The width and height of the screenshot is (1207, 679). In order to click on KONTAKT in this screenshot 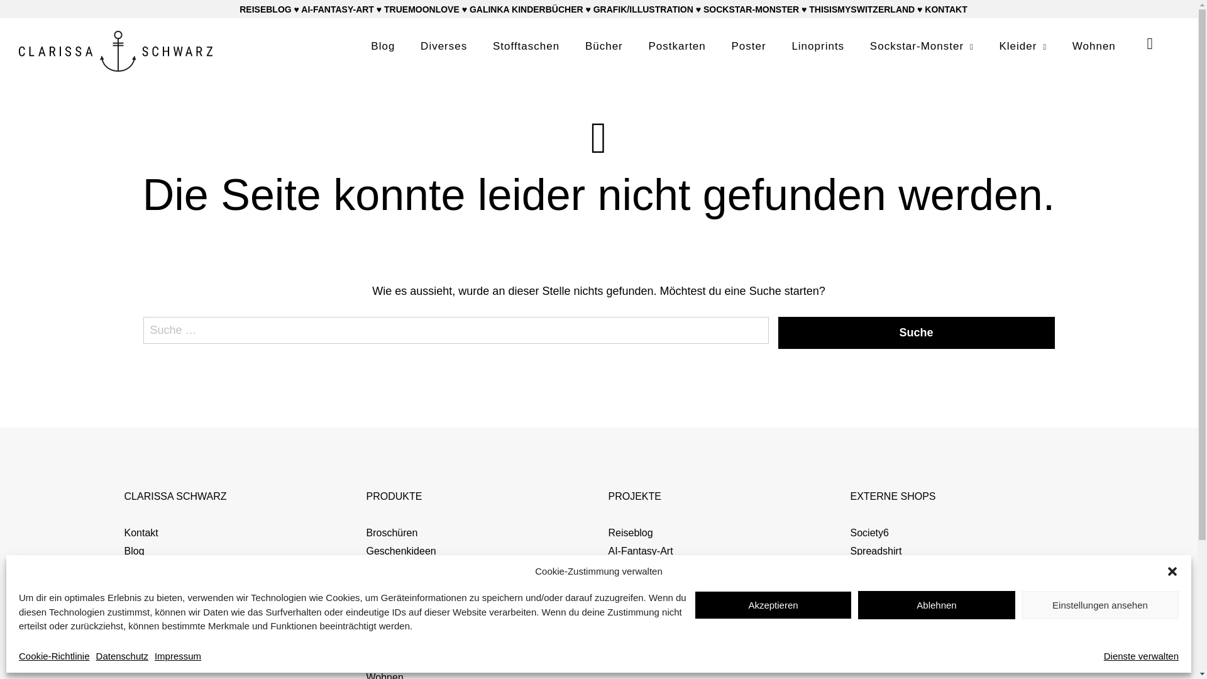, I will do `click(945, 9)`.